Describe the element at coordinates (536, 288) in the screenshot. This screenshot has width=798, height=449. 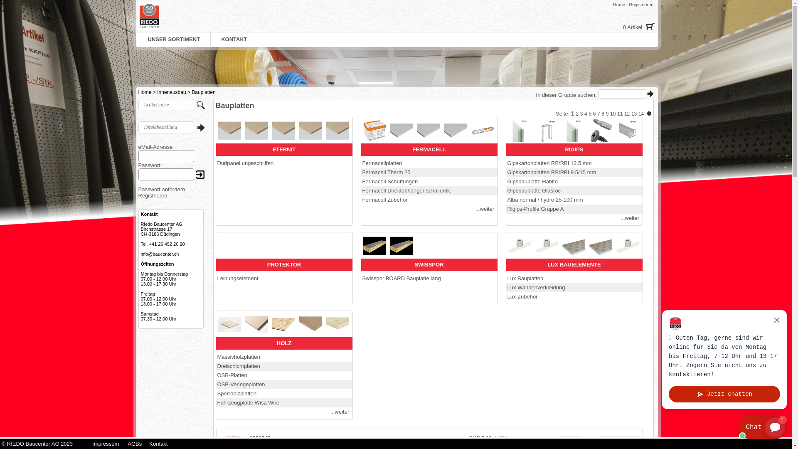
I see `Lux Wannenverkleidung` at that location.